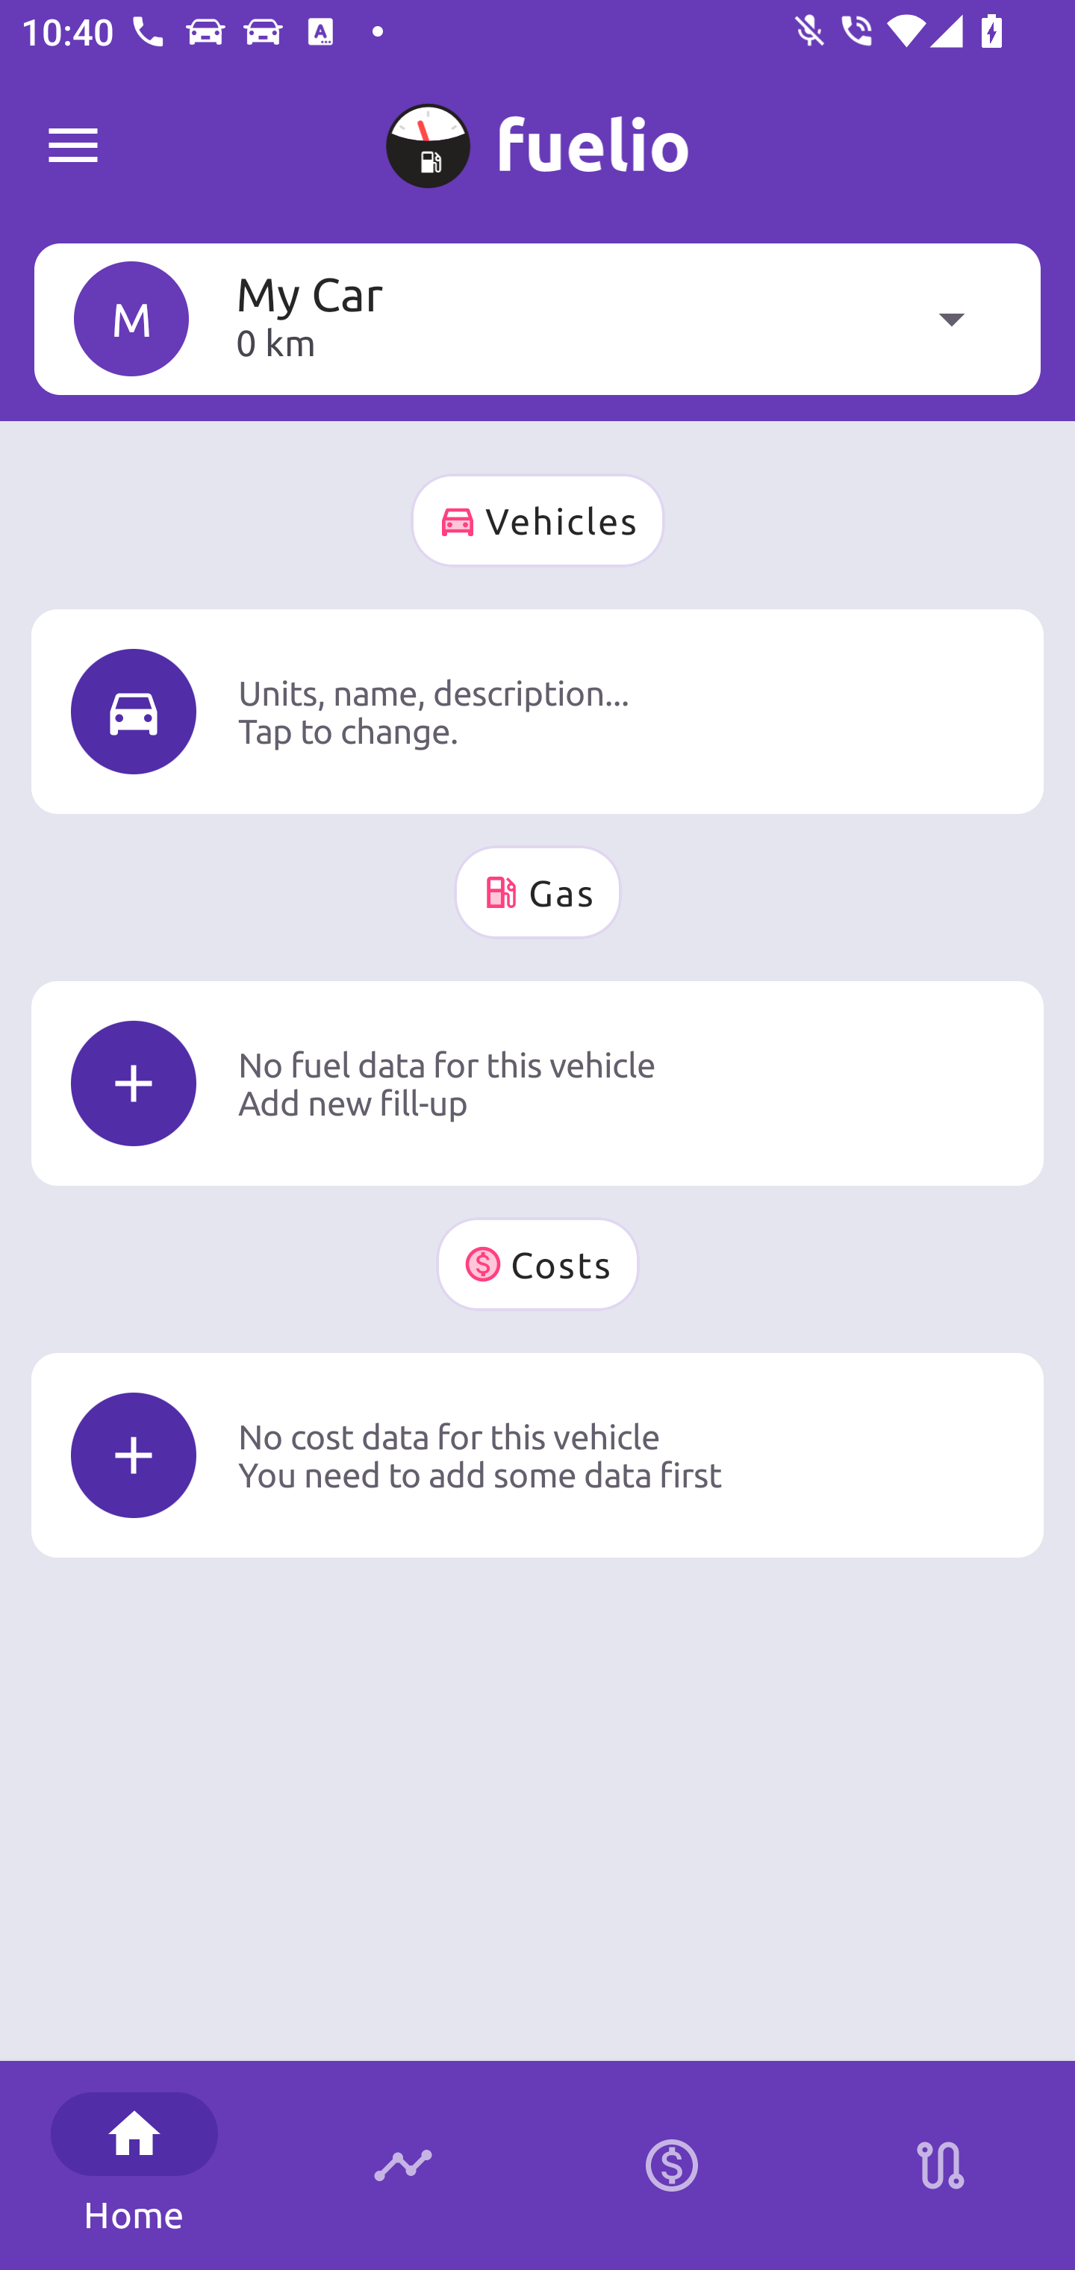 Image resolution: width=1075 pixels, height=2270 pixels. What do you see at coordinates (134, 1084) in the screenshot?
I see `Icon` at bounding box center [134, 1084].